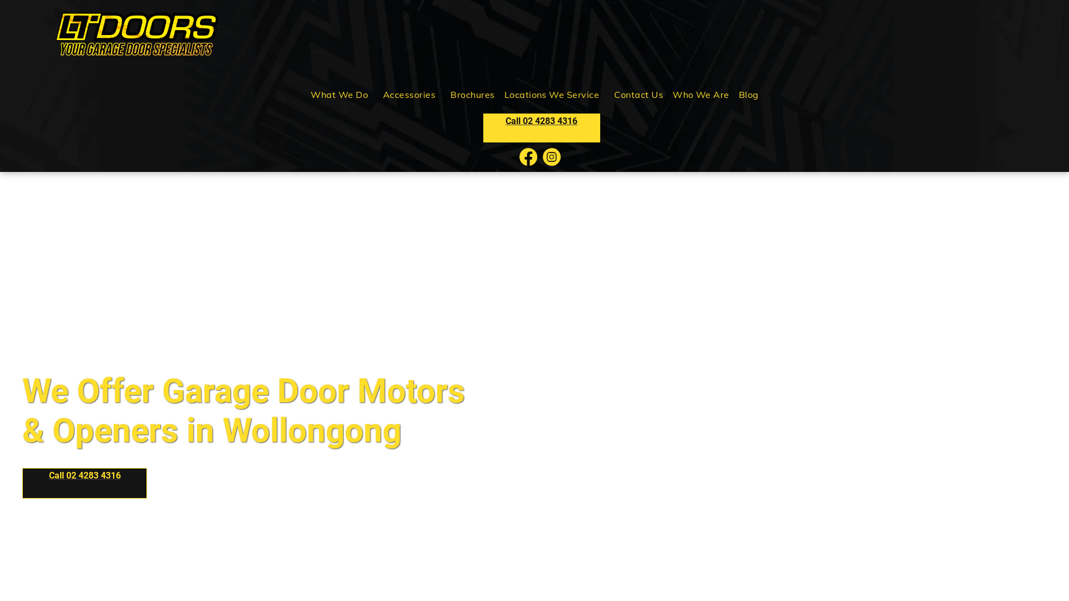 The height and width of the screenshot is (601, 1069). What do you see at coordinates (700, 95) in the screenshot?
I see `Who We Are` at bounding box center [700, 95].